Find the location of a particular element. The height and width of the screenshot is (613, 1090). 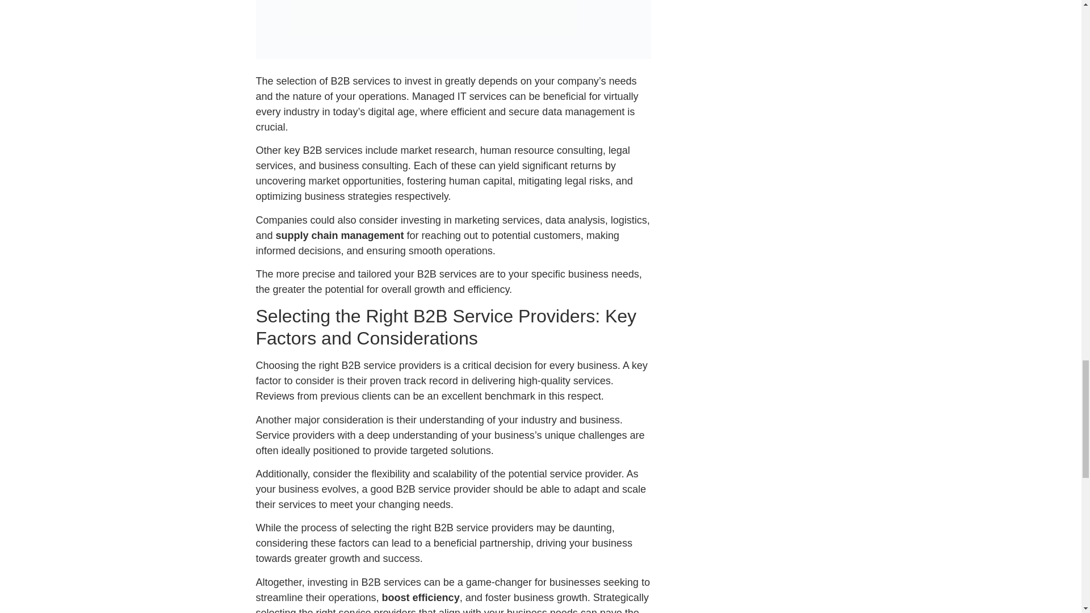

supply chain management is located at coordinates (339, 236).